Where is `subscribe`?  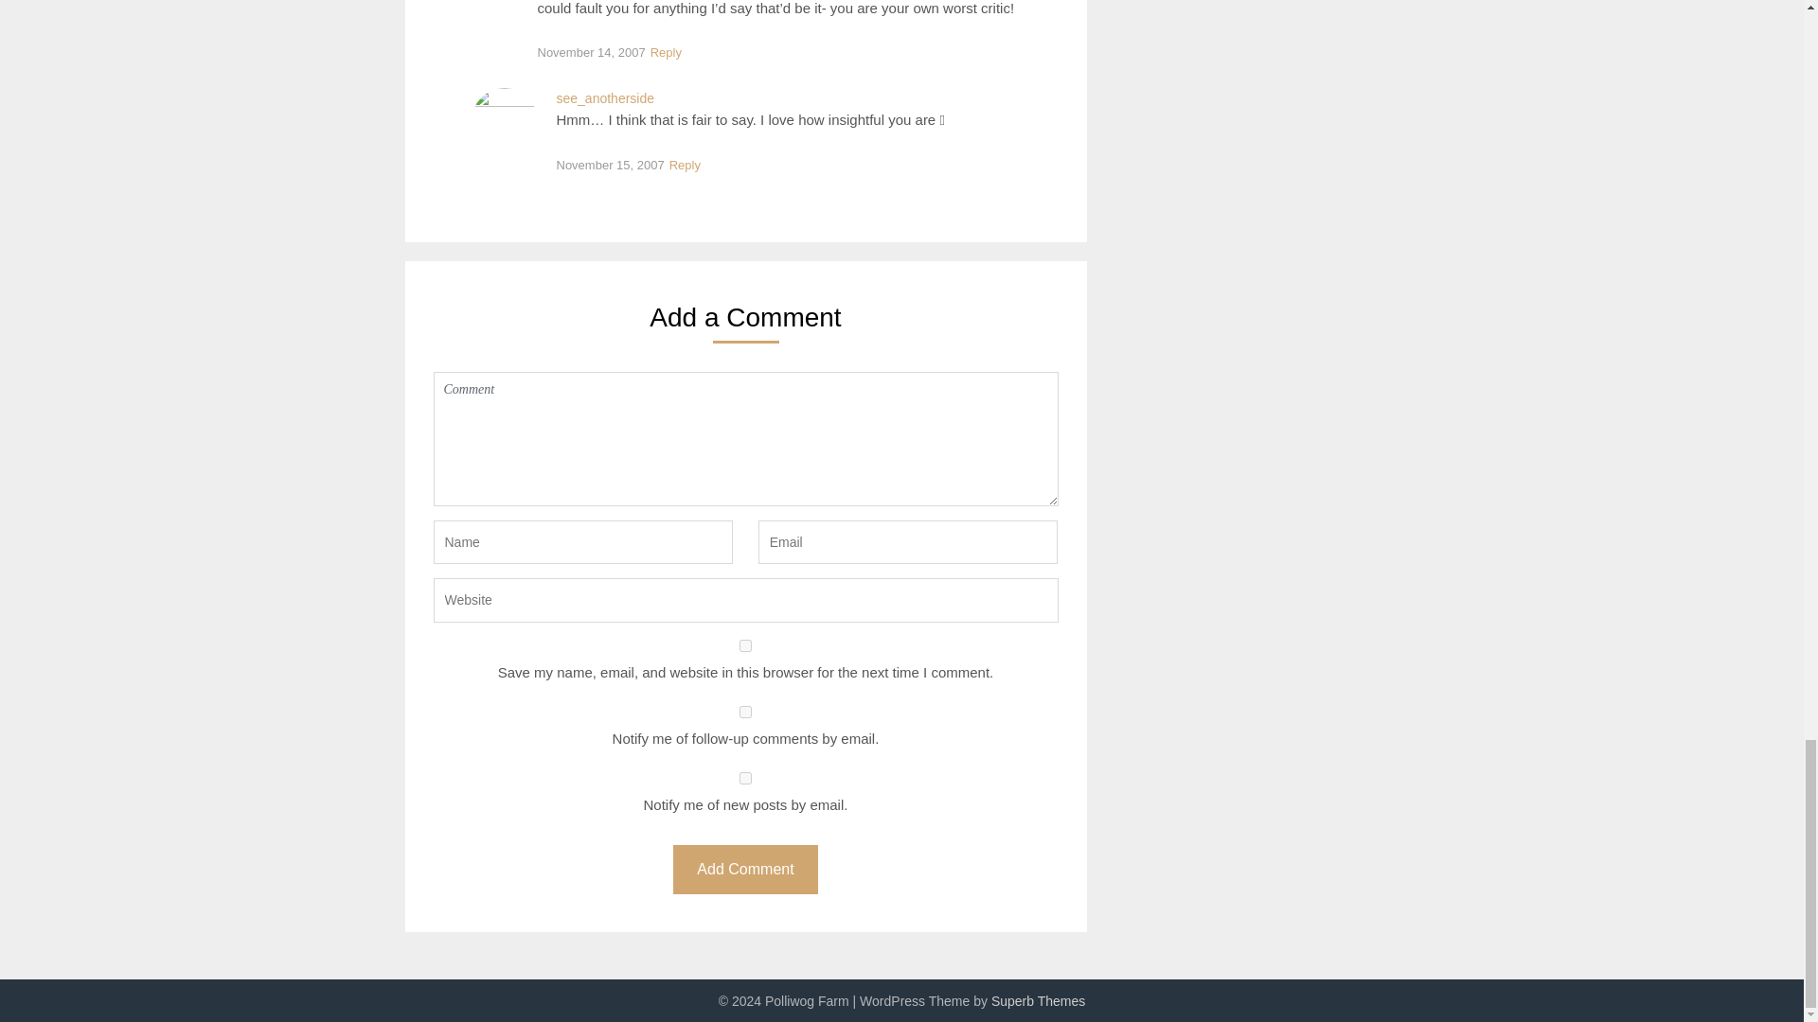
subscribe is located at coordinates (746, 778).